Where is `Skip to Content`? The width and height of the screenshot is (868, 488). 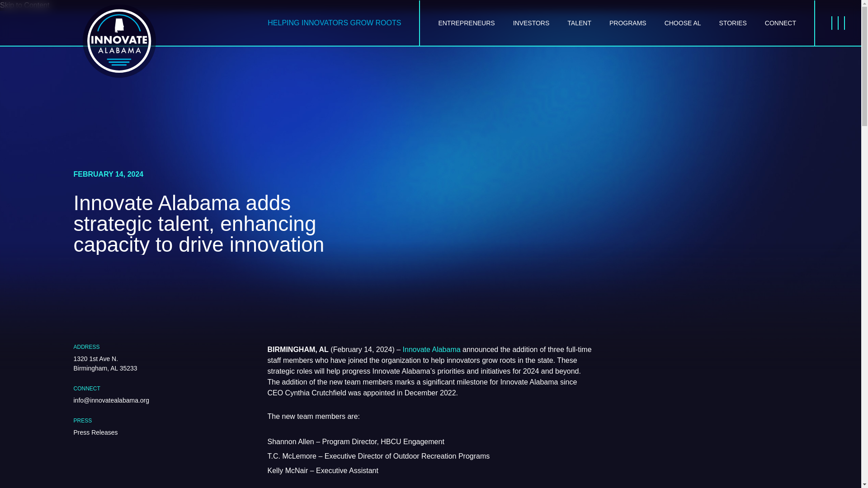
Skip to Content is located at coordinates (24, 5).